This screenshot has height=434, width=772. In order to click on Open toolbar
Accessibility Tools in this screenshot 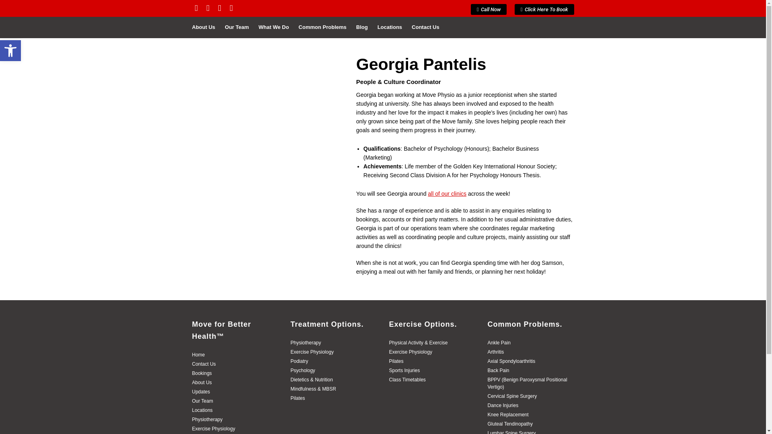, I will do `click(10, 51)`.